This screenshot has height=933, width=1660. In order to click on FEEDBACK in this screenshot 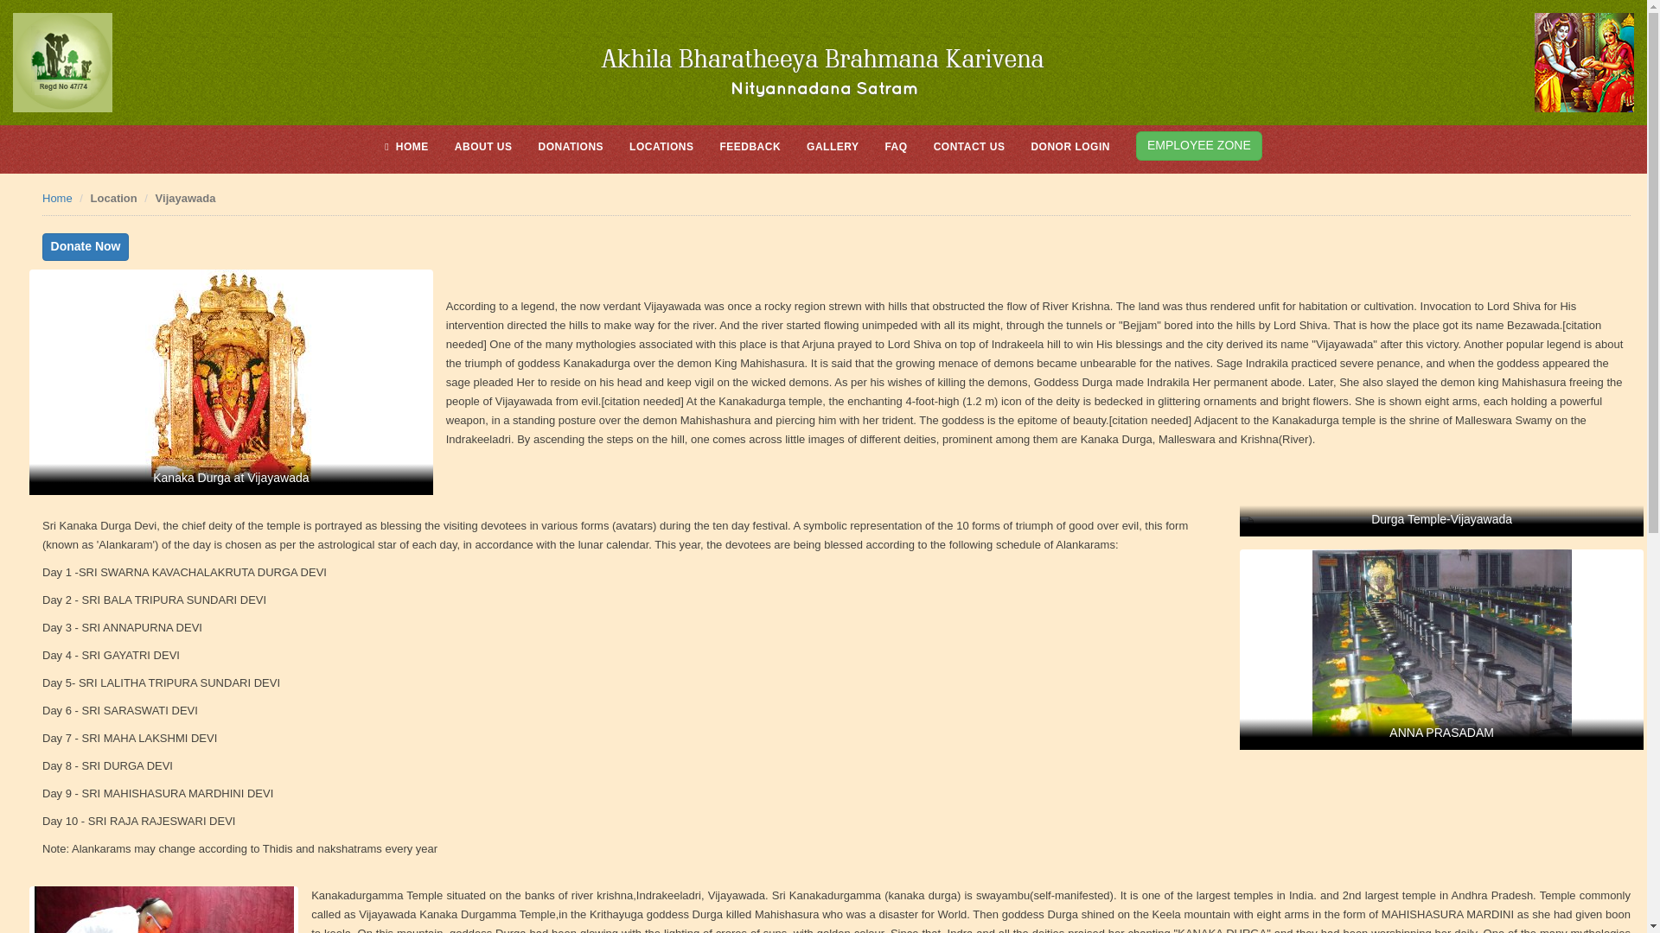, I will do `click(749, 147)`.